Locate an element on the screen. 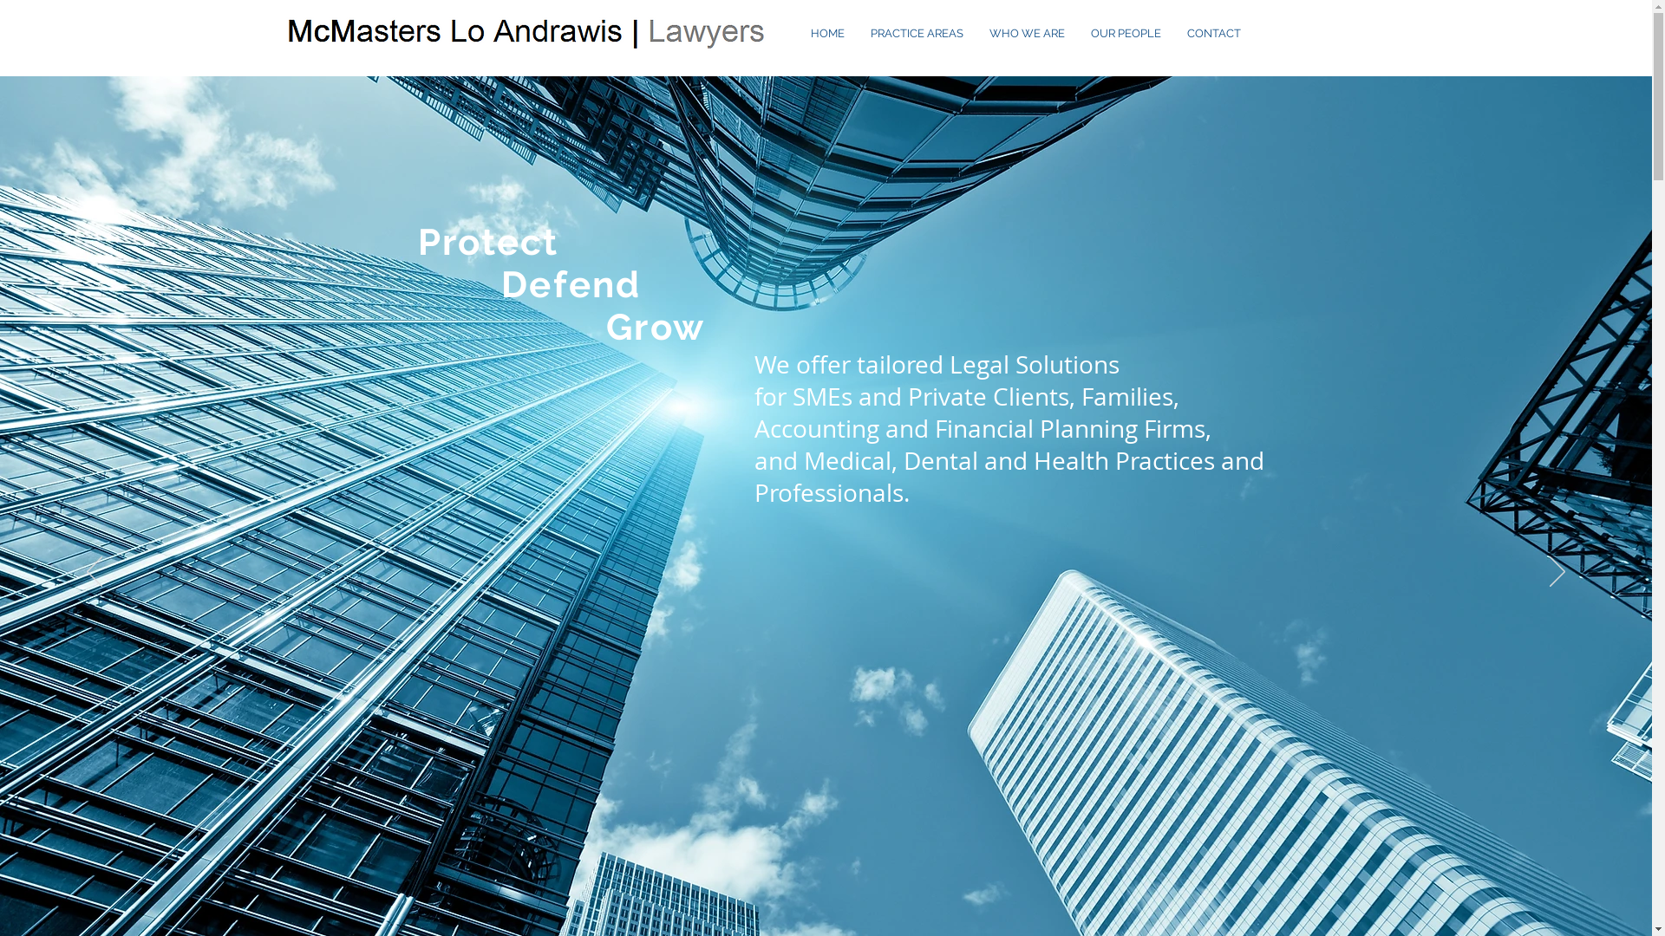 The image size is (1665, 936). CONTACT is located at coordinates (1214, 34).